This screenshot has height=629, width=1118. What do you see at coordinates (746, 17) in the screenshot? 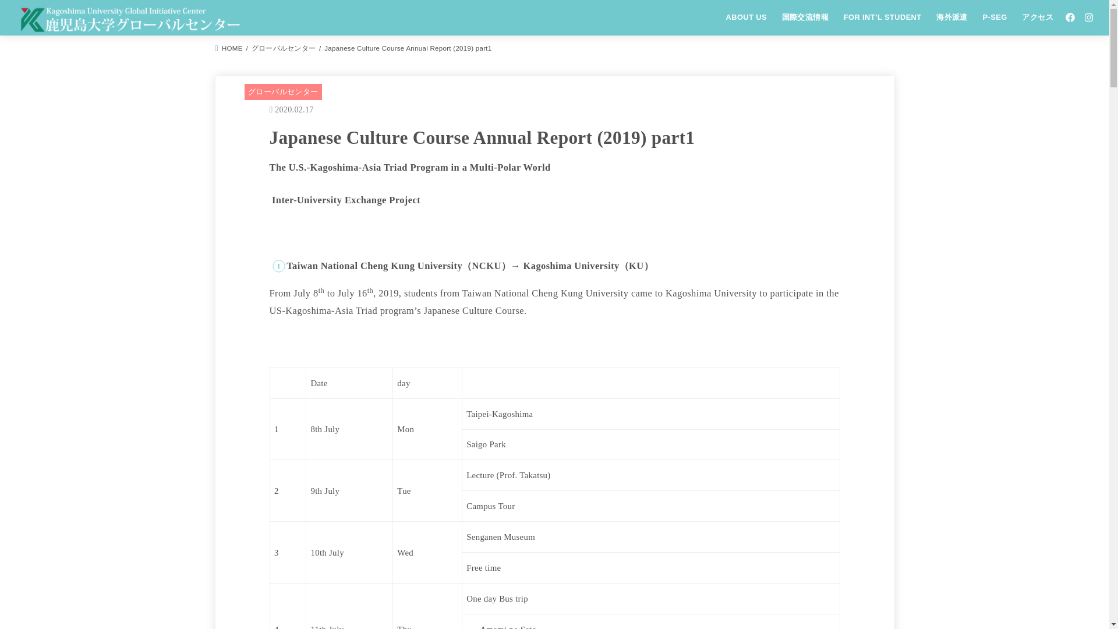
I see `ABOUT US` at bounding box center [746, 17].